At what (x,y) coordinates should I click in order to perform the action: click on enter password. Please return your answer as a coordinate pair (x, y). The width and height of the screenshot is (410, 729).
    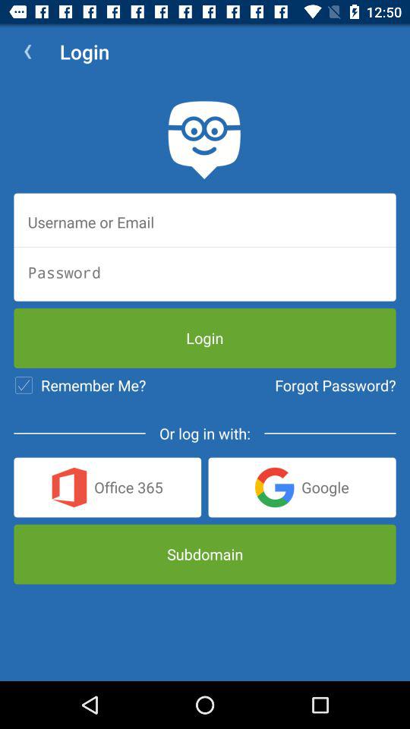
    Looking at the image, I should click on (205, 272).